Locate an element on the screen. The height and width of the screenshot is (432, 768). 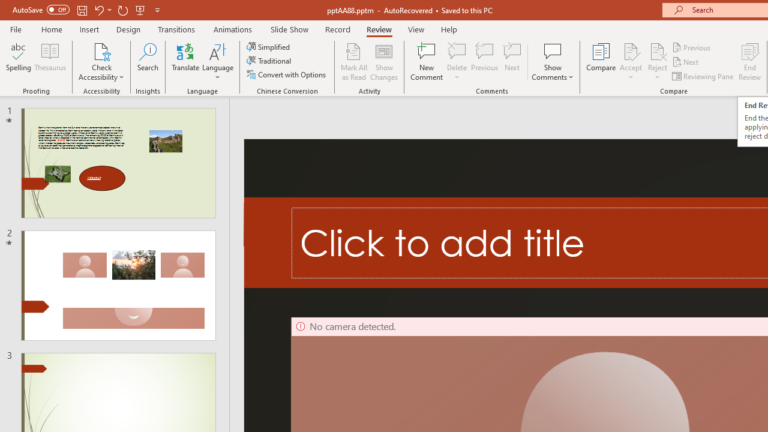
Reviewing Pane is located at coordinates (703, 76).